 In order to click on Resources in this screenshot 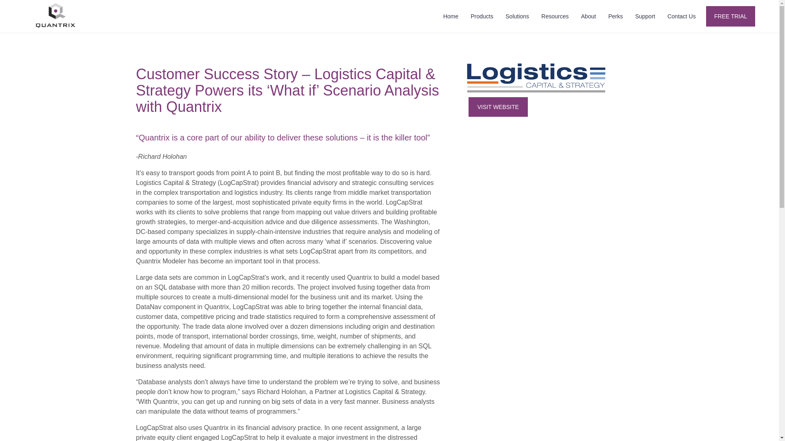, I will do `click(555, 16)`.